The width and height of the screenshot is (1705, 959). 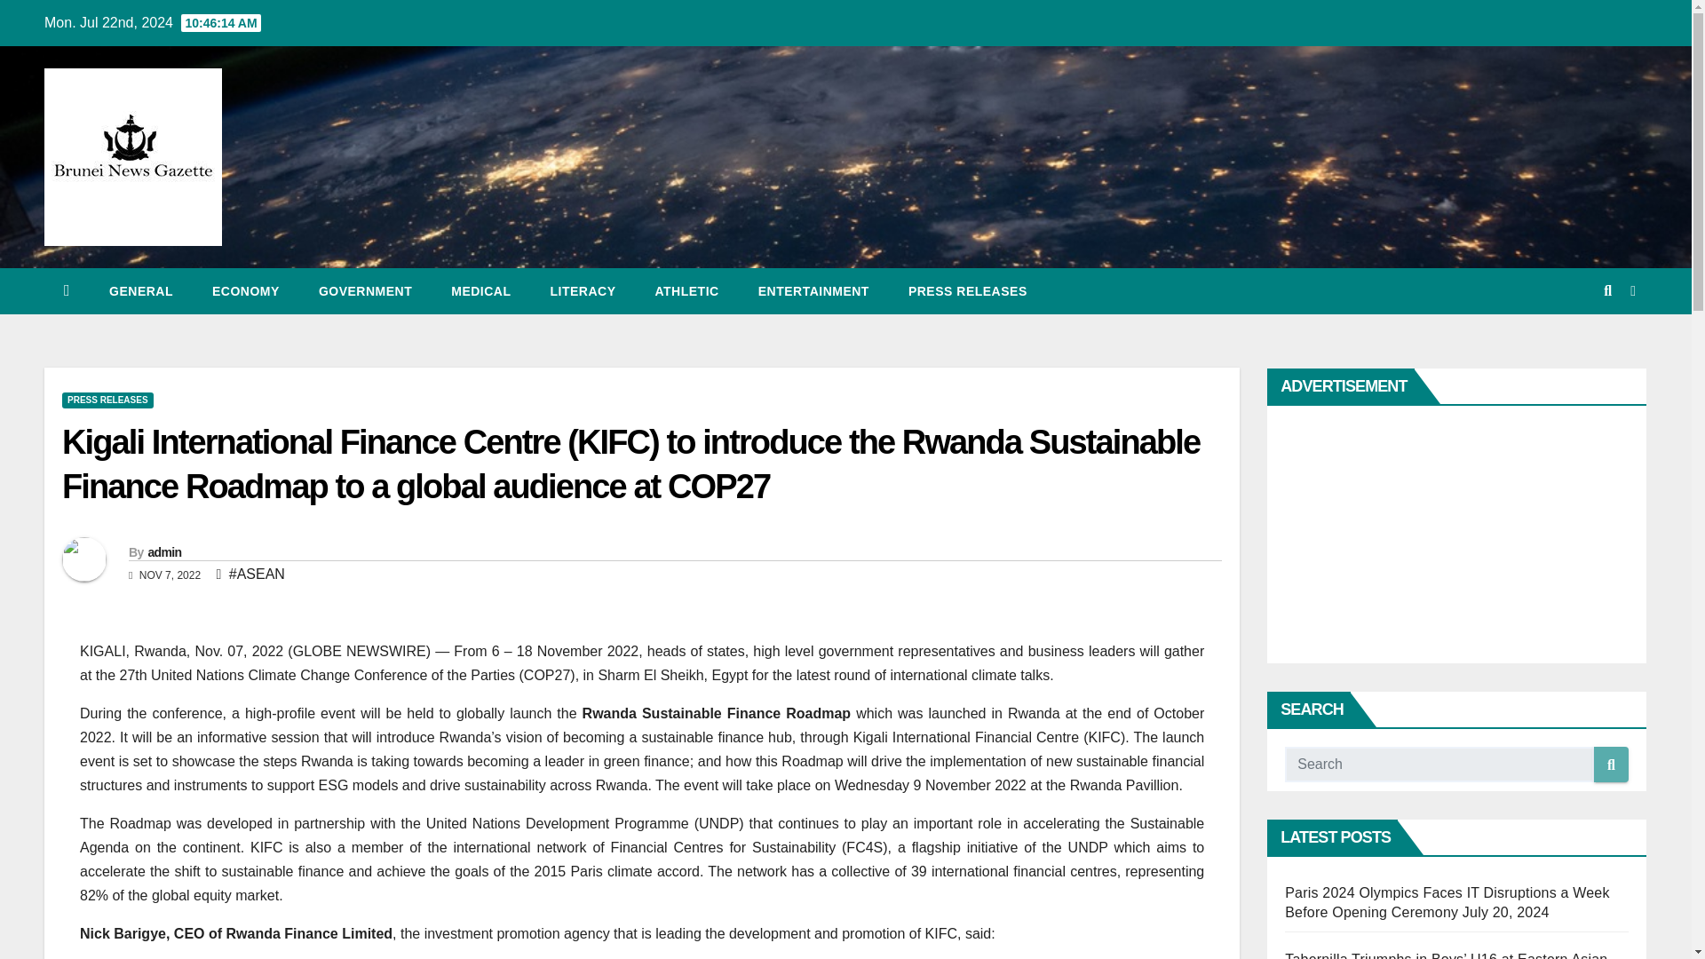 I want to click on ATHLETIC, so click(x=687, y=291).